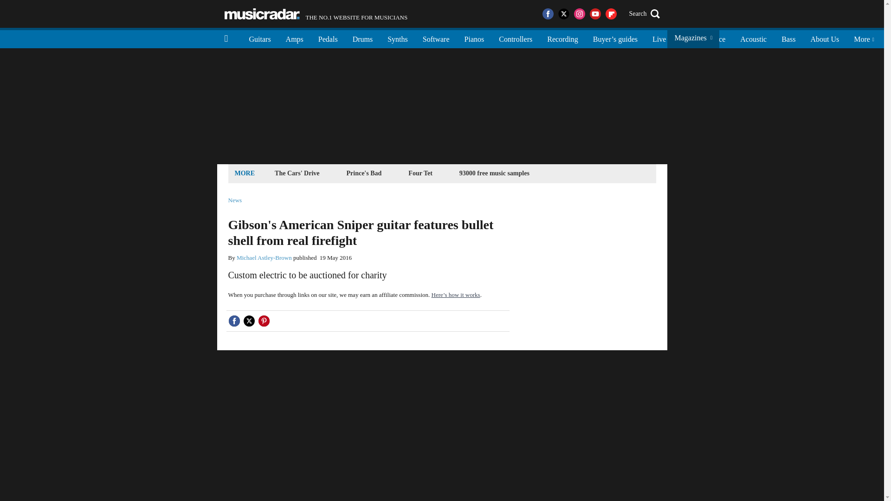 This screenshot has width=891, height=501. I want to click on 93000 free music samples, so click(474, 38).